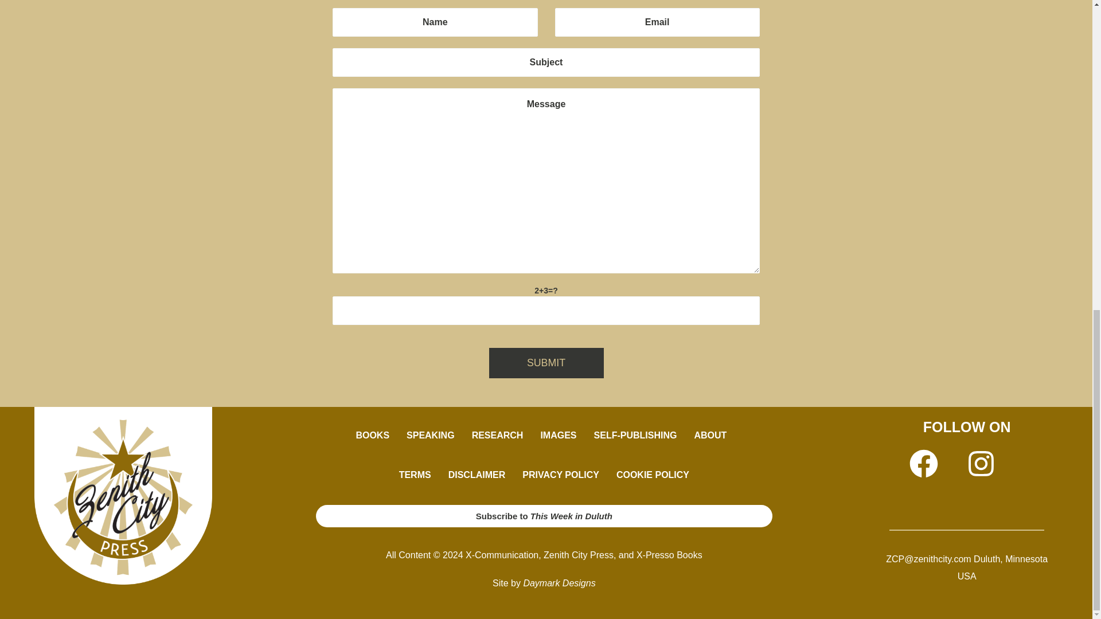 This screenshot has width=1101, height=619. Describe the element at coordinates (635, 435) in the screenshot. I see `SELF-PUBLISHING` at that location.